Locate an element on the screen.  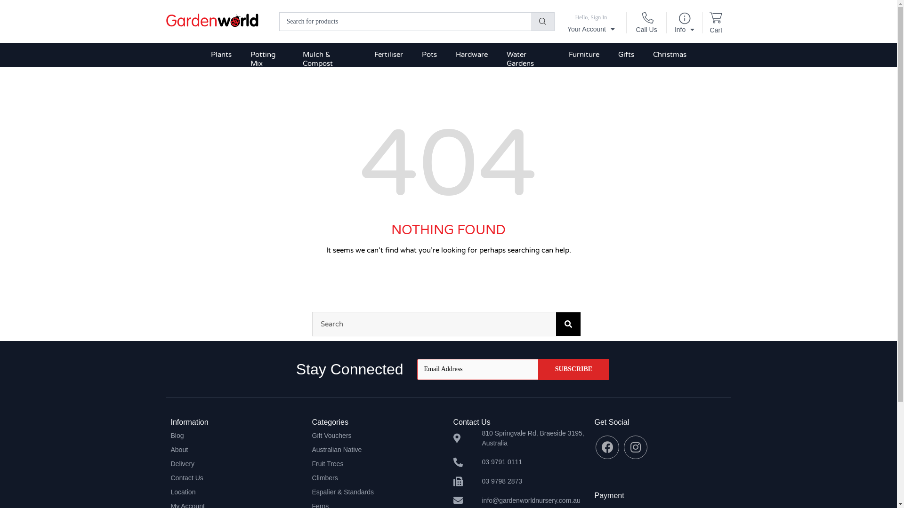
Fruit Trees is located at coordinates (378, 464).